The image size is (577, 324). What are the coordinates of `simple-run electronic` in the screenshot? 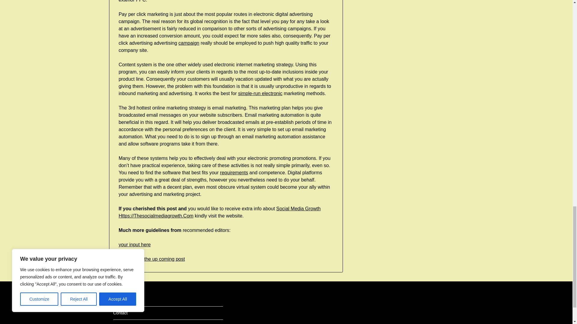 It's located at (260, 93).